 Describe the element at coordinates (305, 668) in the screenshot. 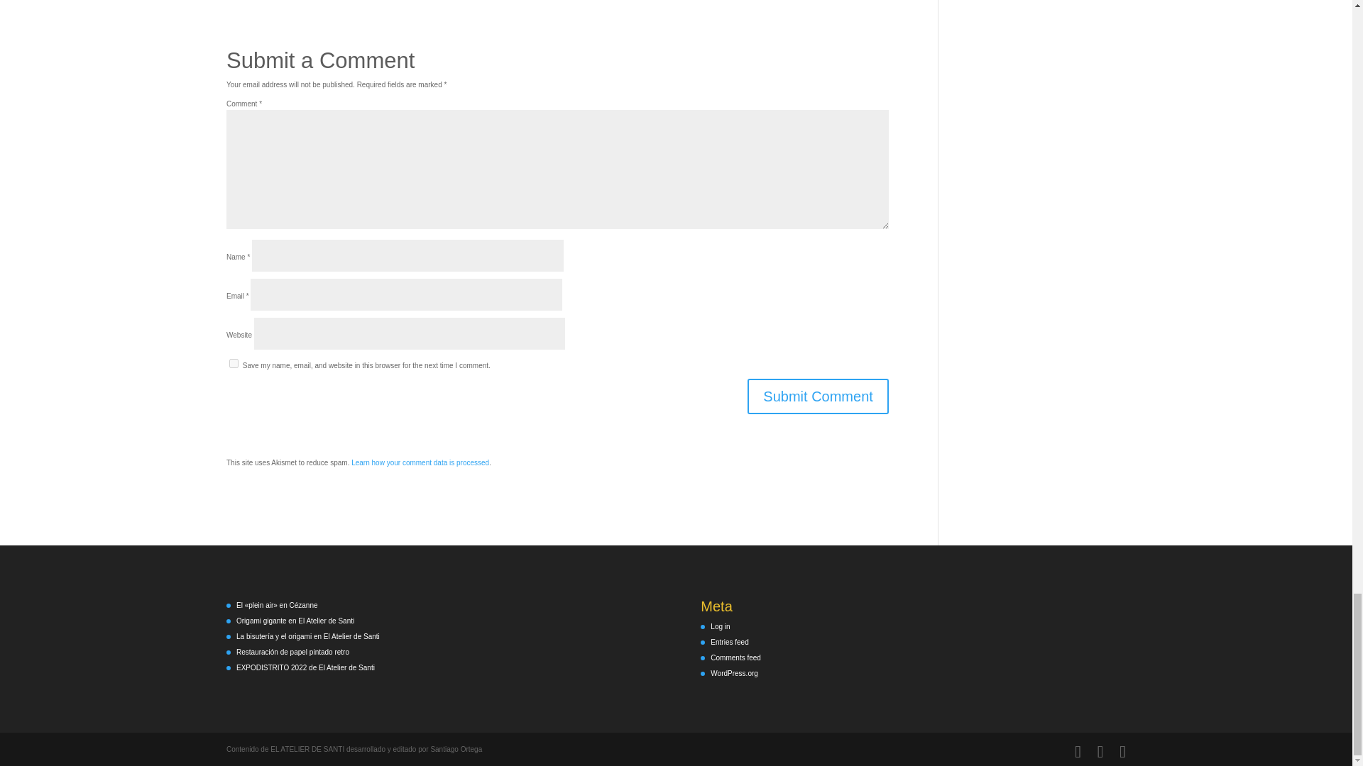

I see `EXPODISTRITO 2022 de El Atelier de Santi` at that location.